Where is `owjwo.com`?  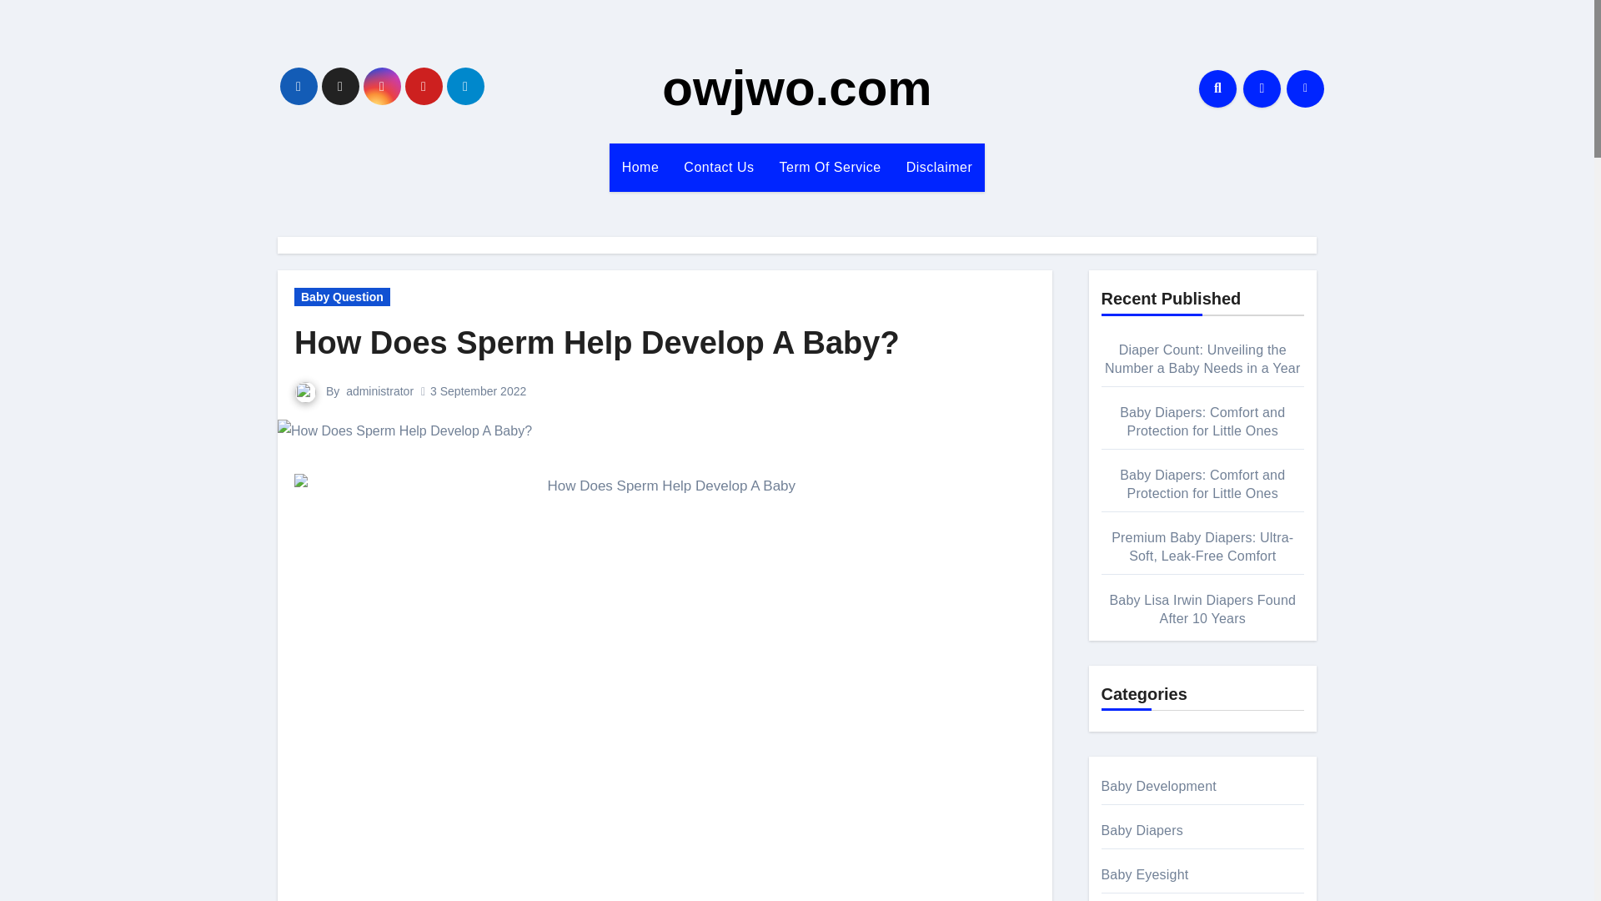 owjwo.com is located at coordinates (797, 88).